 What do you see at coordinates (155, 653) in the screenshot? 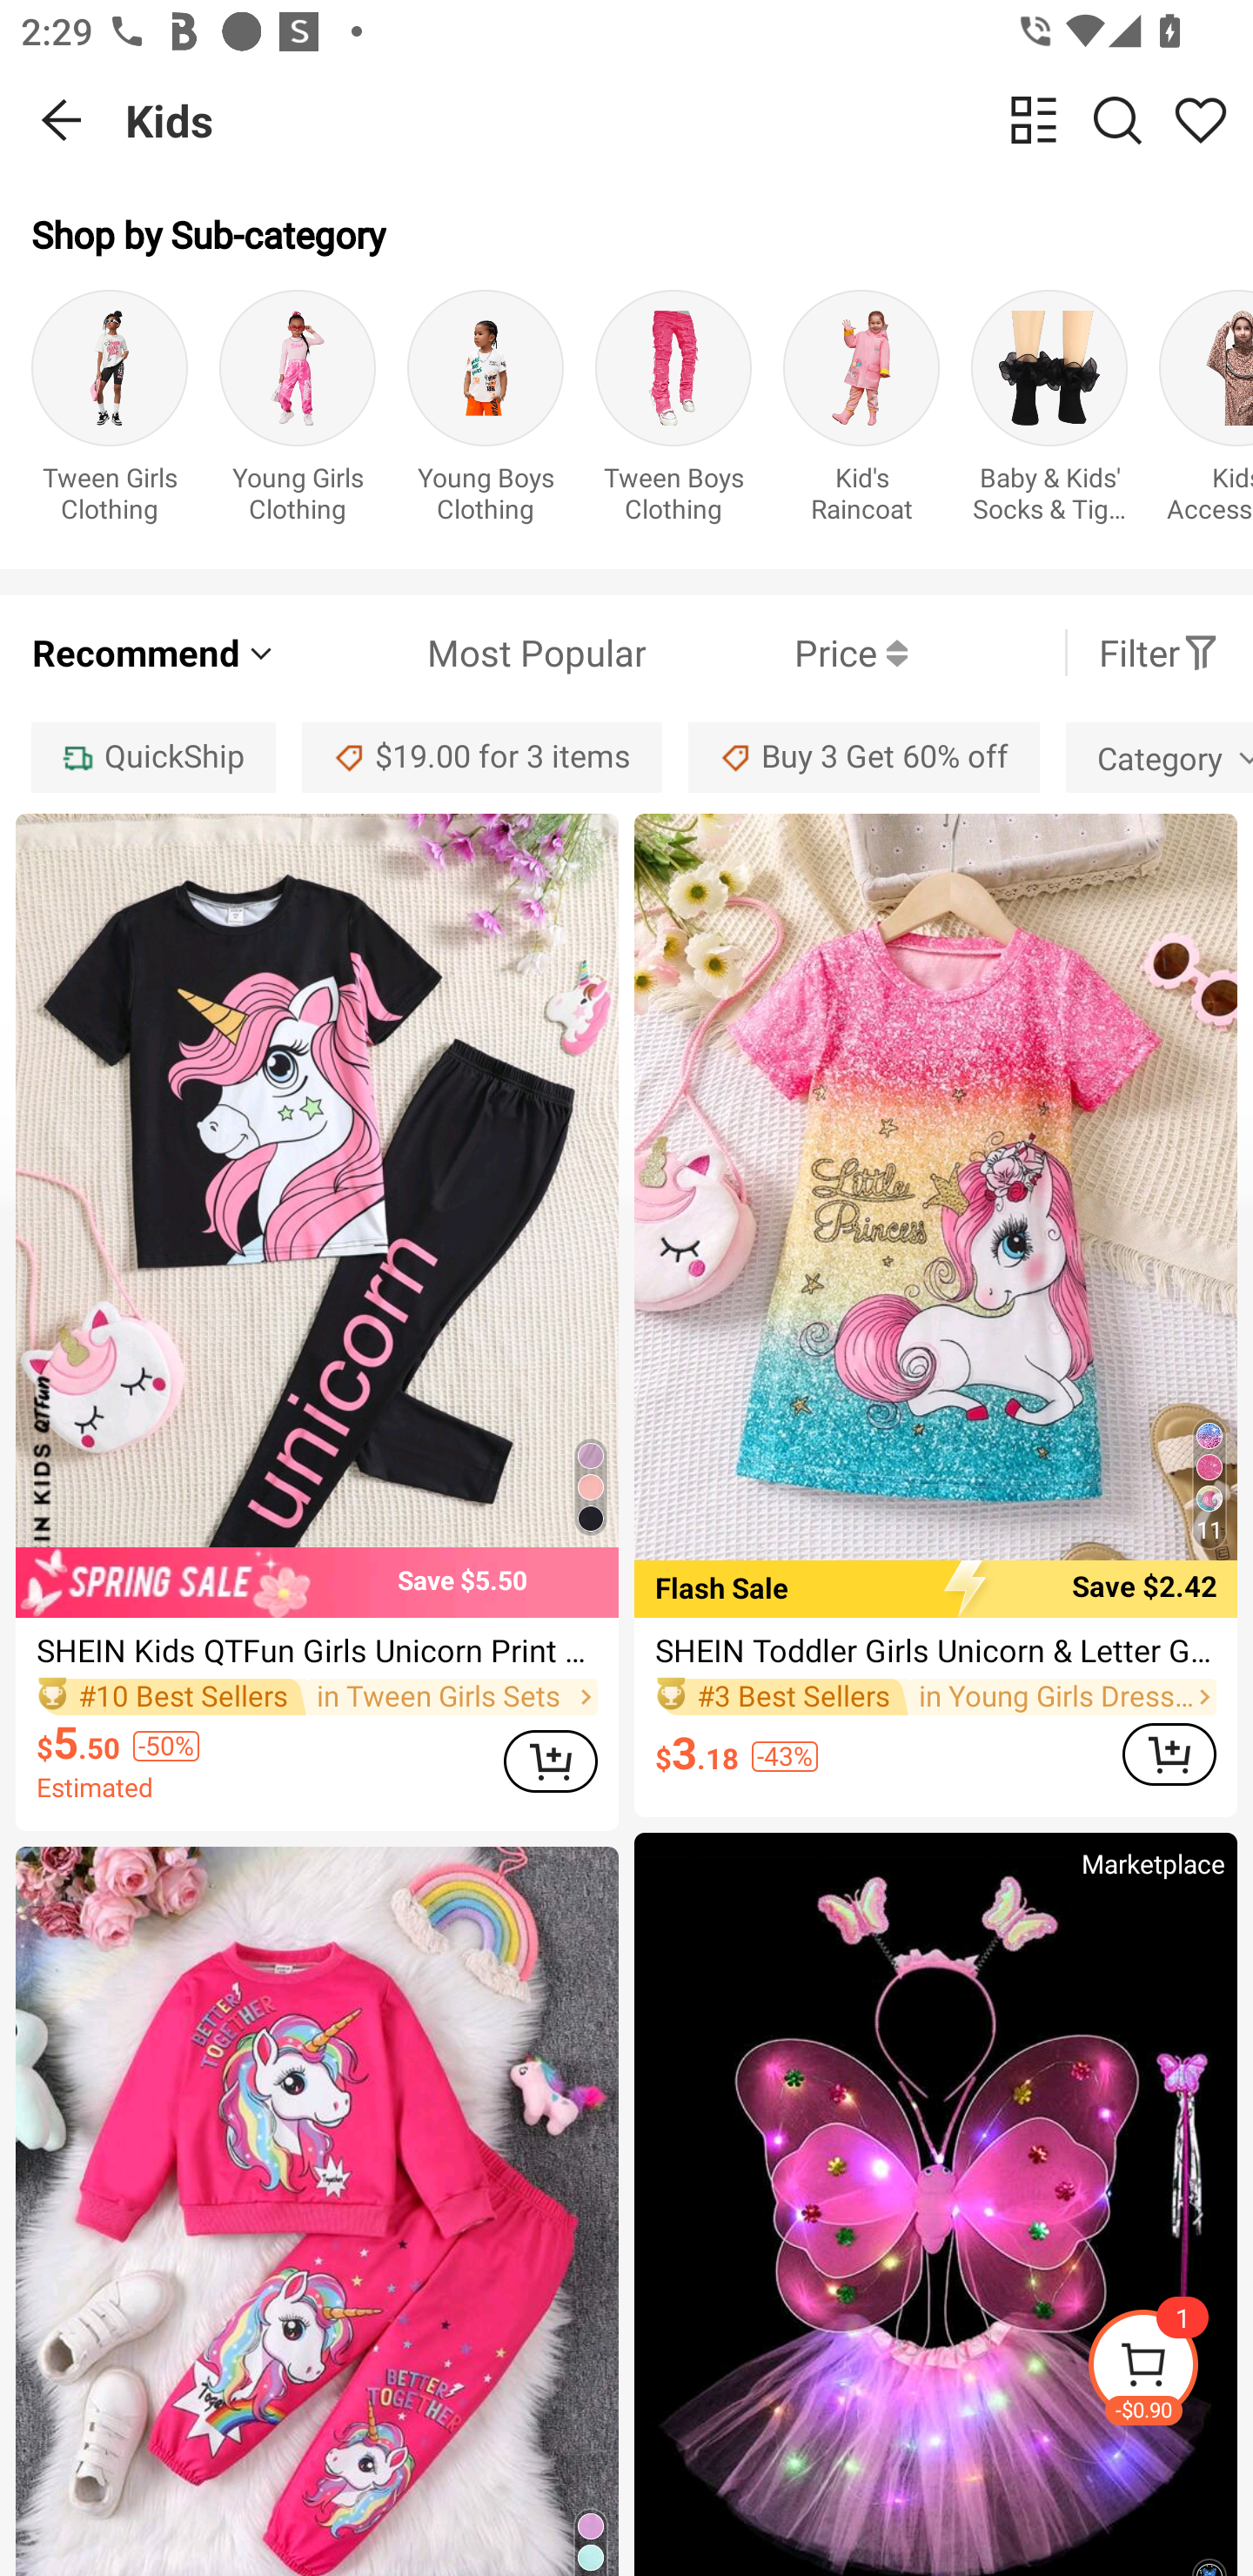
I see `Recommend` at bounding box center [155, 653].